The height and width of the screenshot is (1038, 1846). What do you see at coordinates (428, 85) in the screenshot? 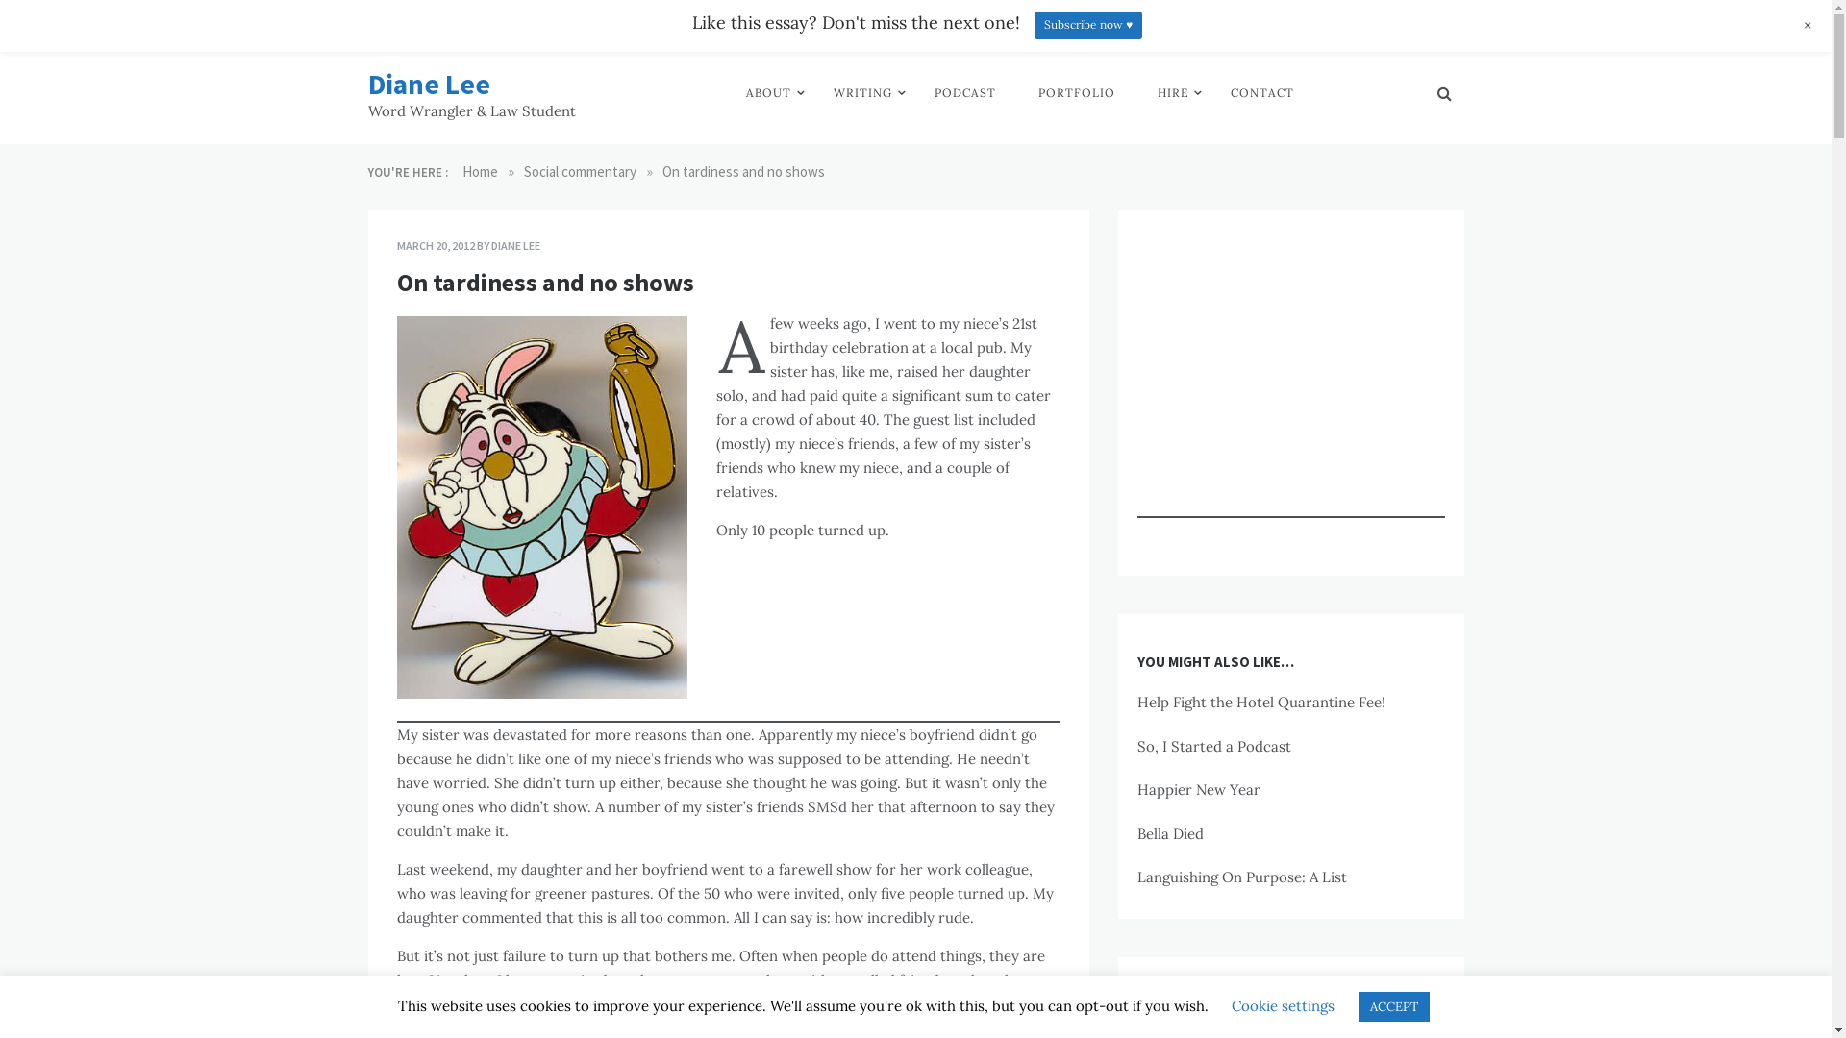
I see `Diane Lee` at bounding box center [428, 85].